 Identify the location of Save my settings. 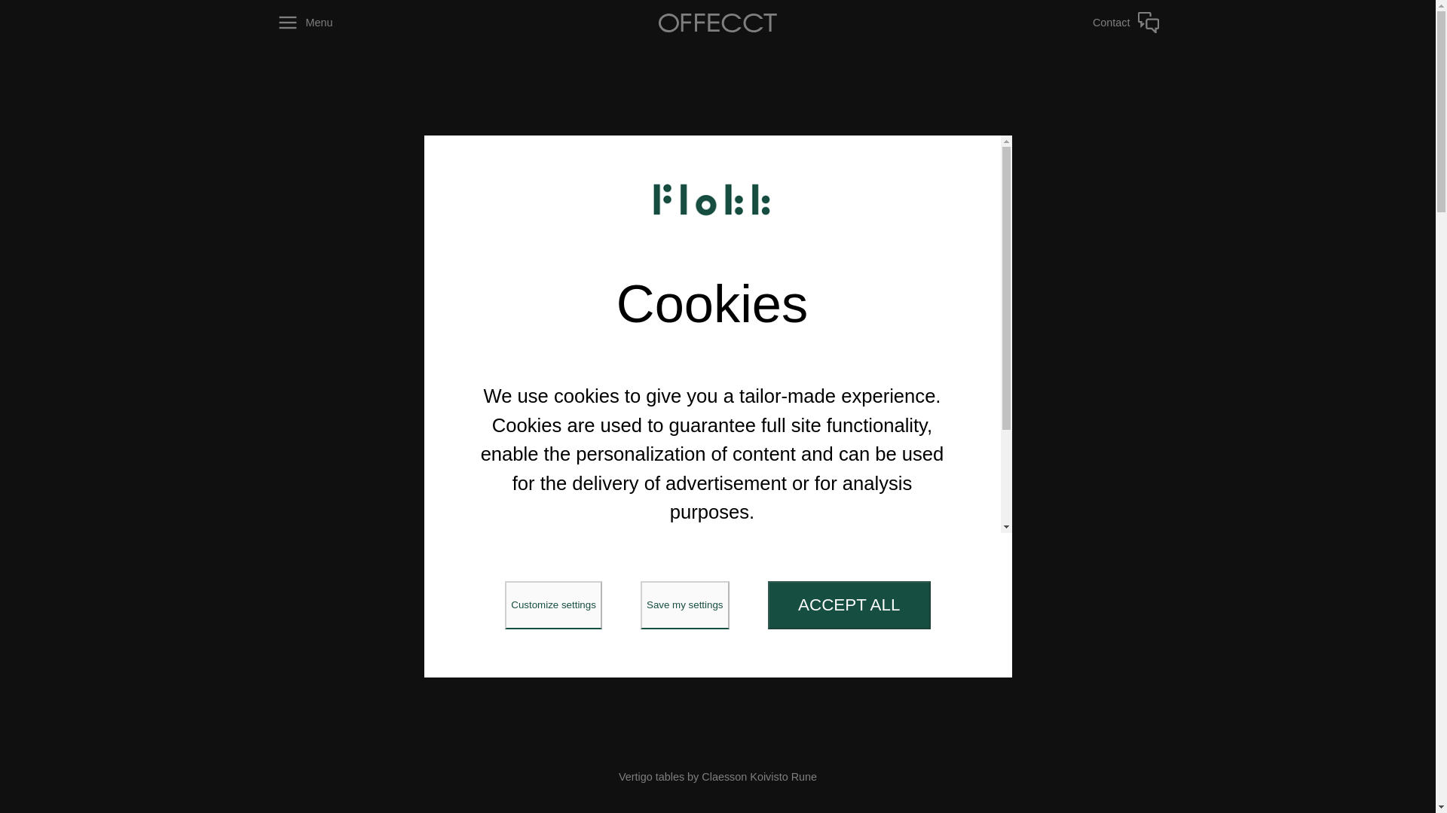
(684, 605).